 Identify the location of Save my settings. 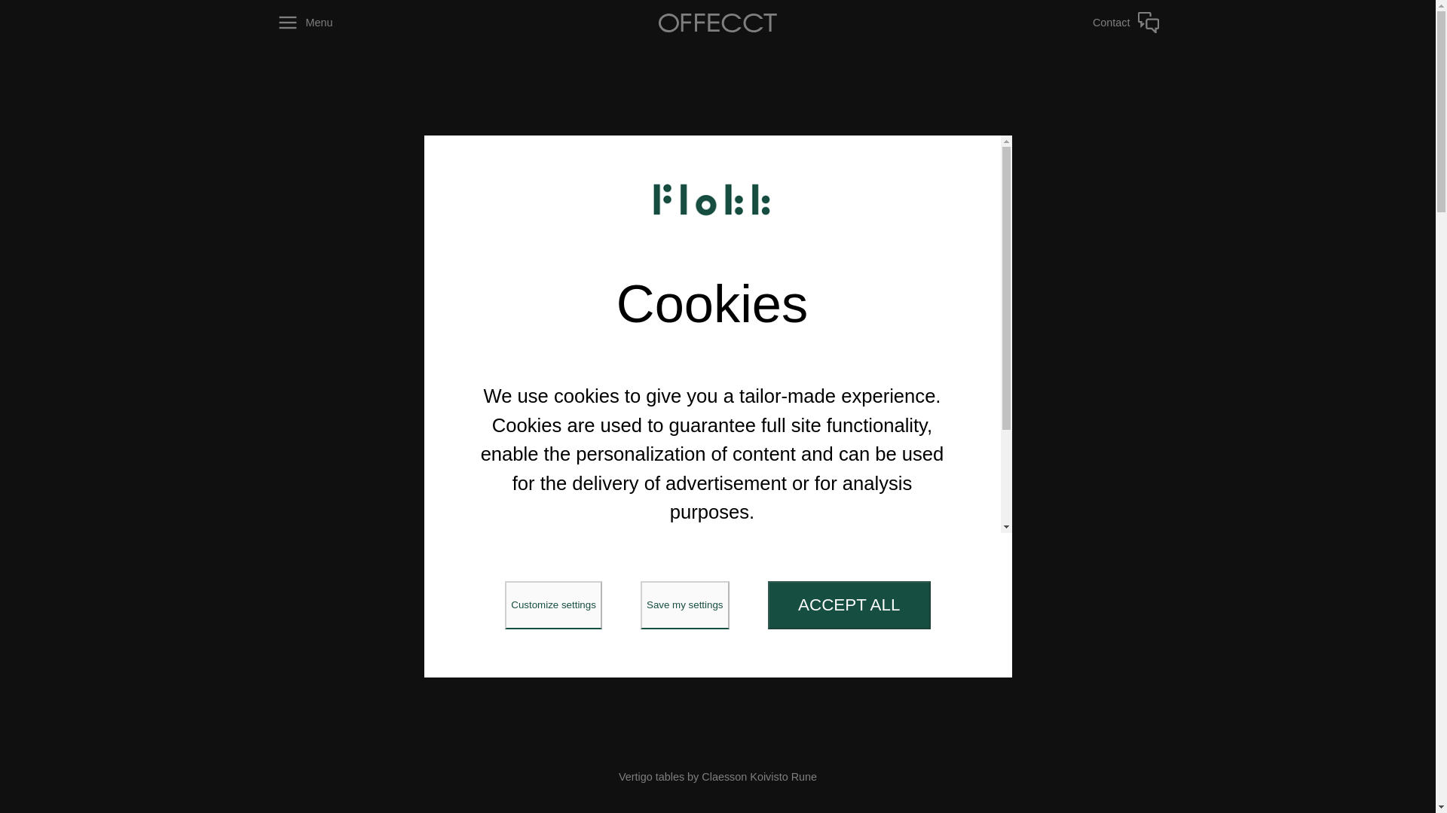
(684, 605).